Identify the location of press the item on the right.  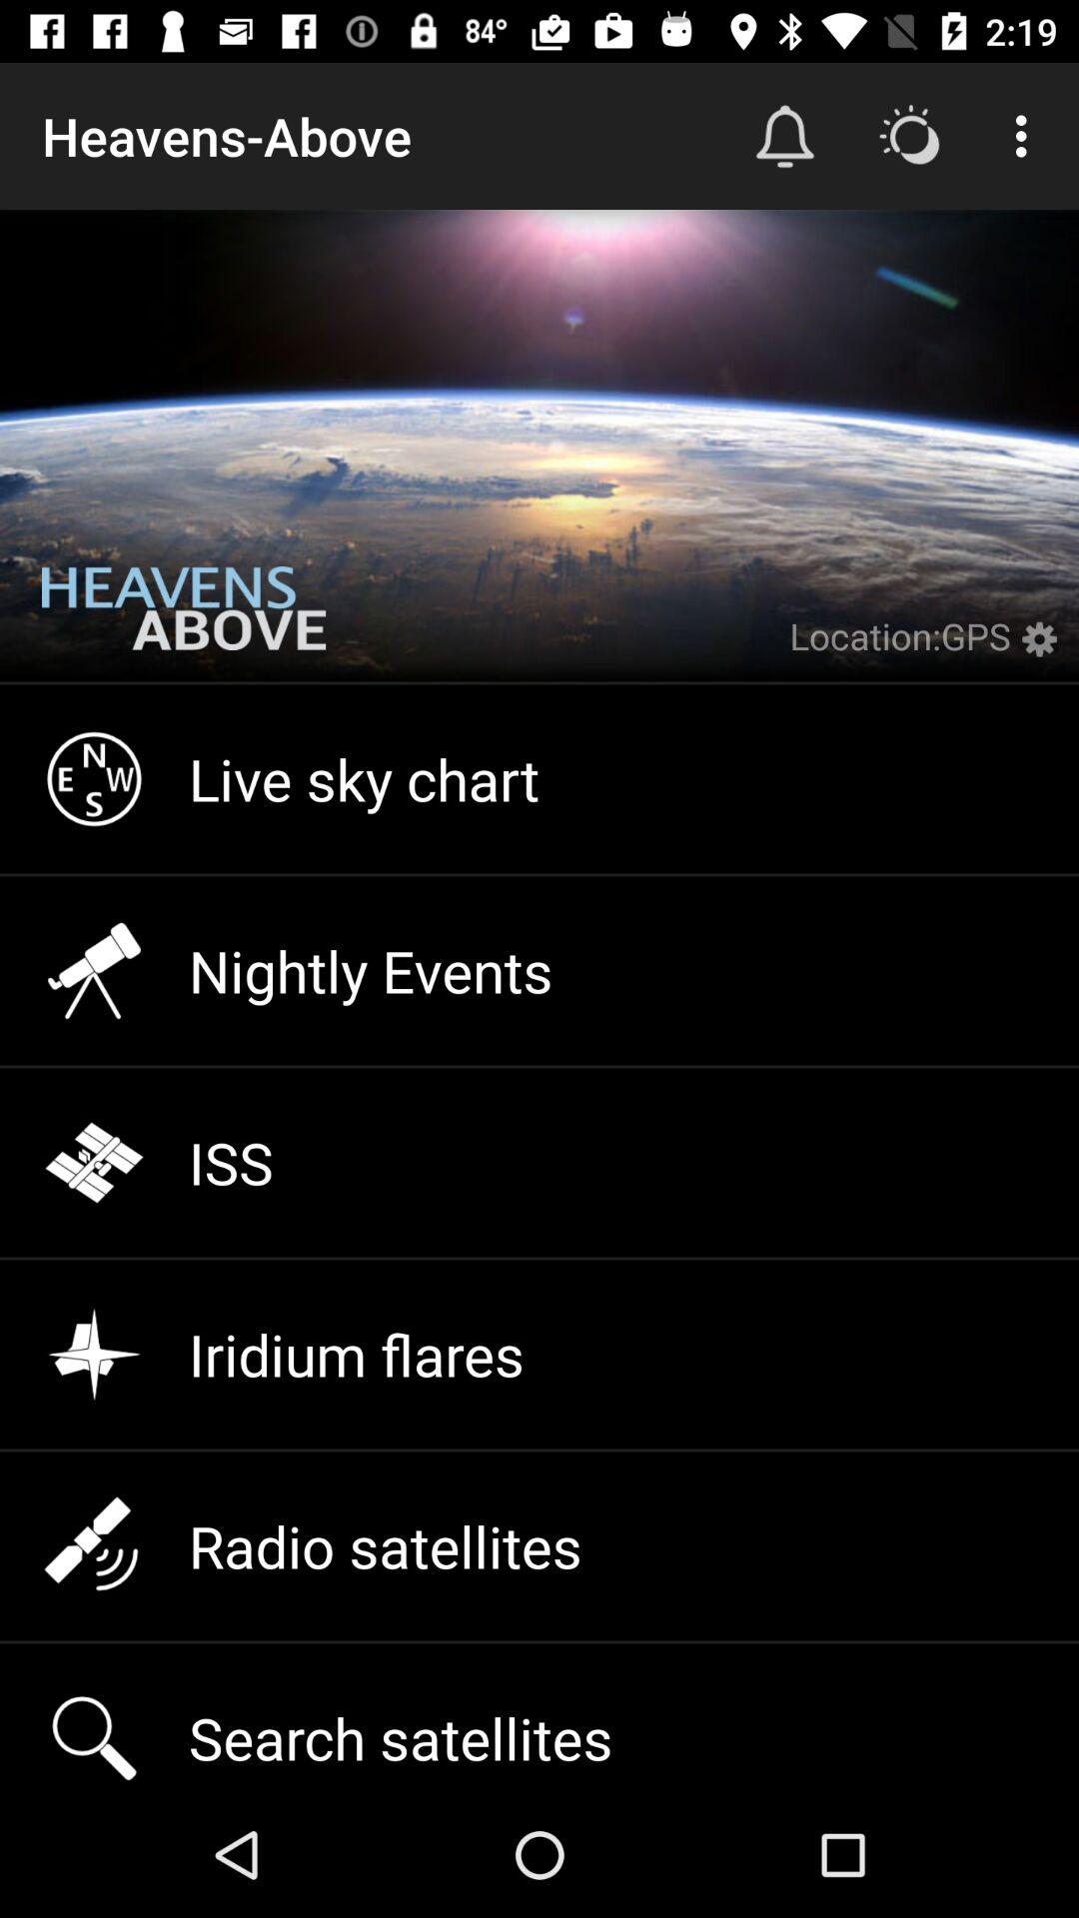
(1045, 651).